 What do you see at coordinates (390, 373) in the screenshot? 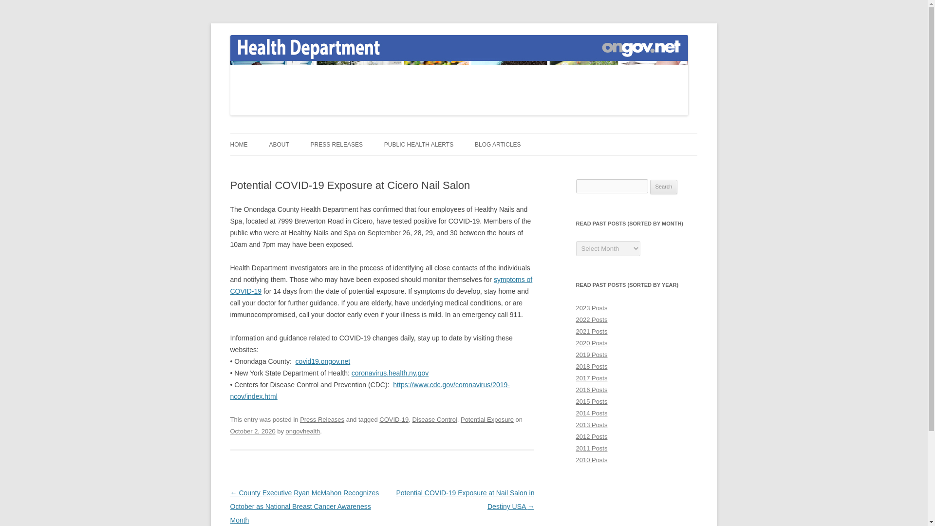
I see `coronavirus.health.ny.gov` at bounding box center [390, 373].